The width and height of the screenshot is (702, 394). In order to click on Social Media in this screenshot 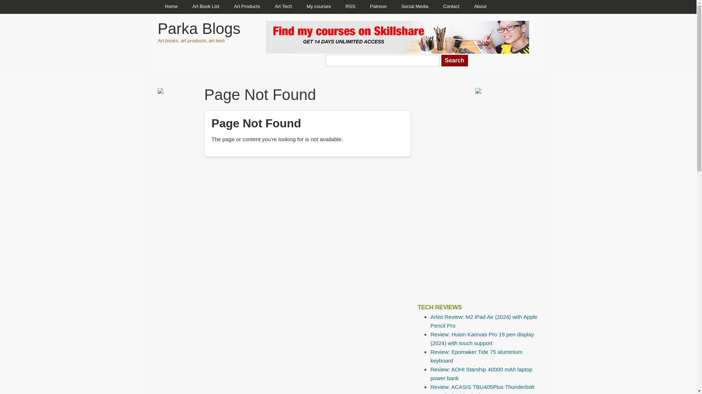, I will do `click(415, 7)`.